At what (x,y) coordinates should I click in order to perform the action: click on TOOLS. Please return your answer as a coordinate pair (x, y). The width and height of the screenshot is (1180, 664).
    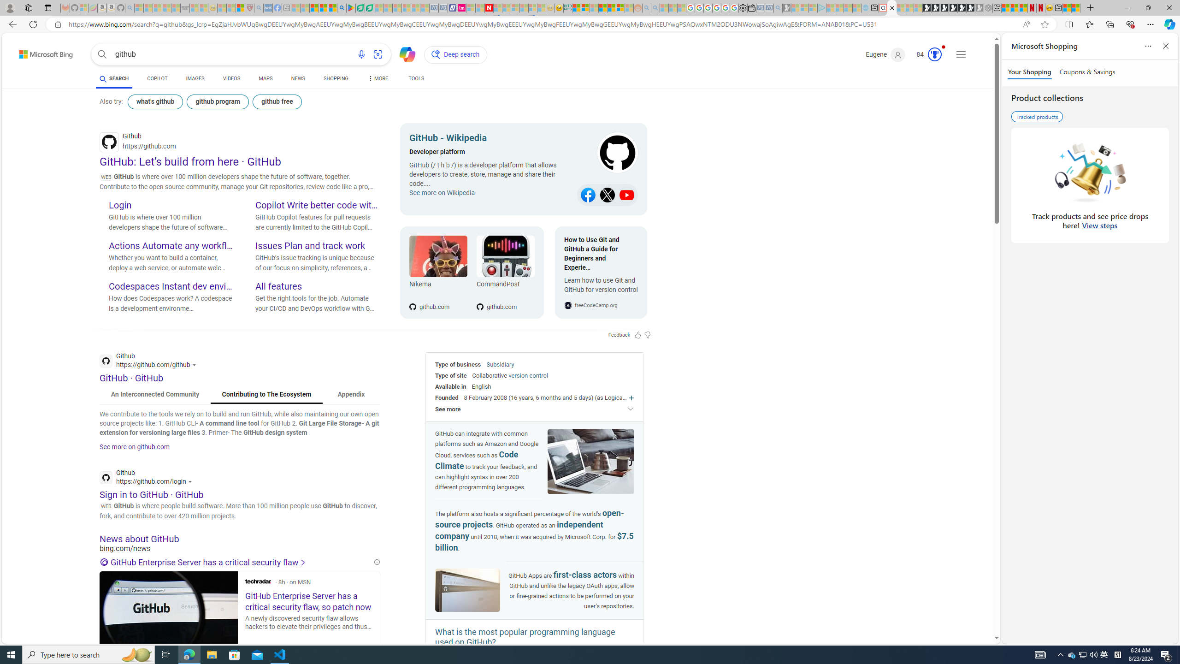
    Looking at the image, I should click on (416, 80).